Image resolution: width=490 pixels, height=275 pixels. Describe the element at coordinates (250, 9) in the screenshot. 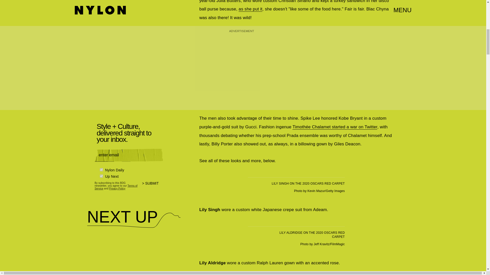

I see `as she put it` at that location.